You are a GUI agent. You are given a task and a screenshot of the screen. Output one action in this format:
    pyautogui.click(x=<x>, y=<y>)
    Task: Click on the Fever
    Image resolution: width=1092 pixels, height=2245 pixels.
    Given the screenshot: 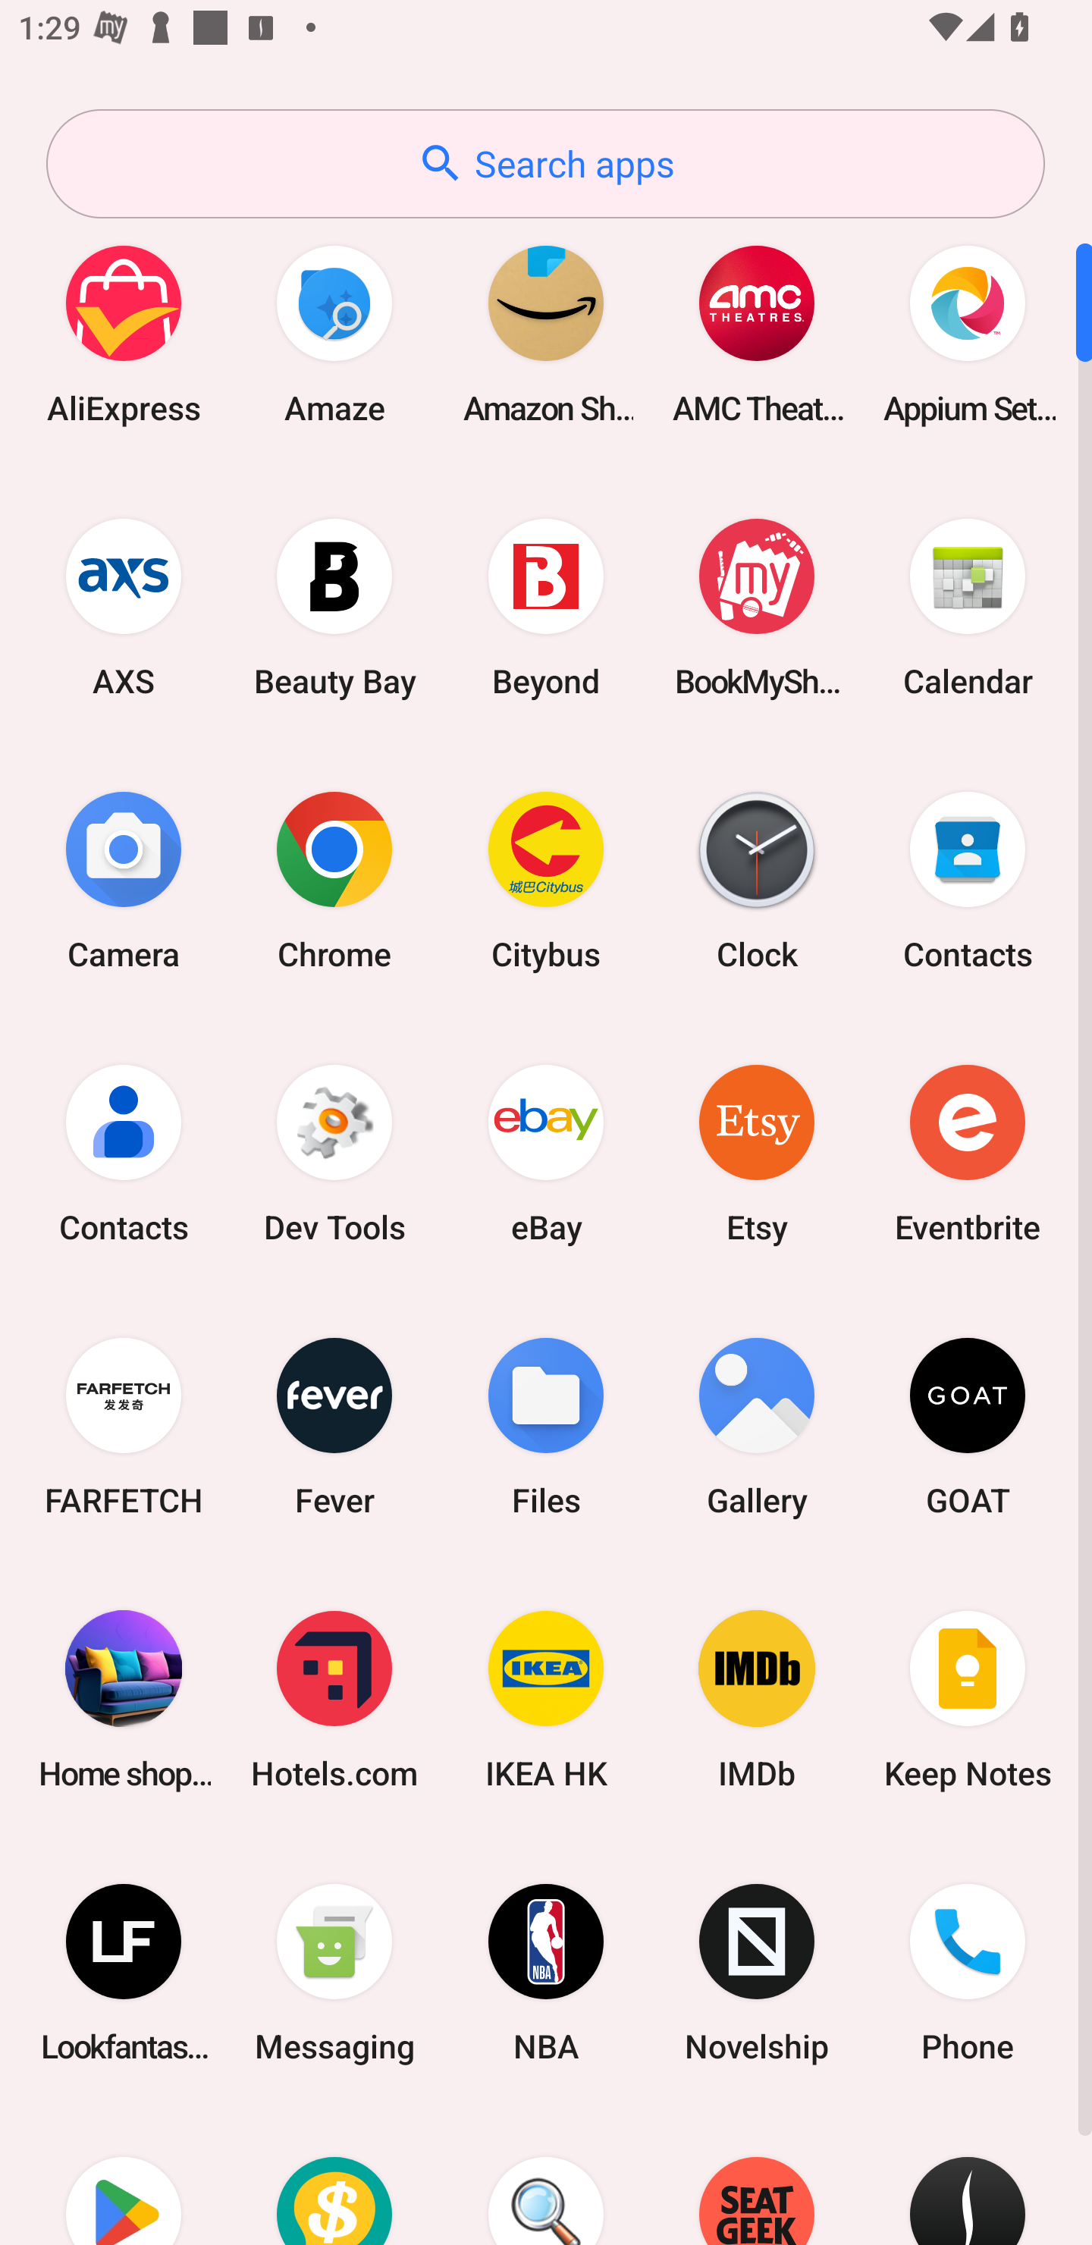 What is the action you would take?
    pyautogui.click(x=334, y=1426)
    